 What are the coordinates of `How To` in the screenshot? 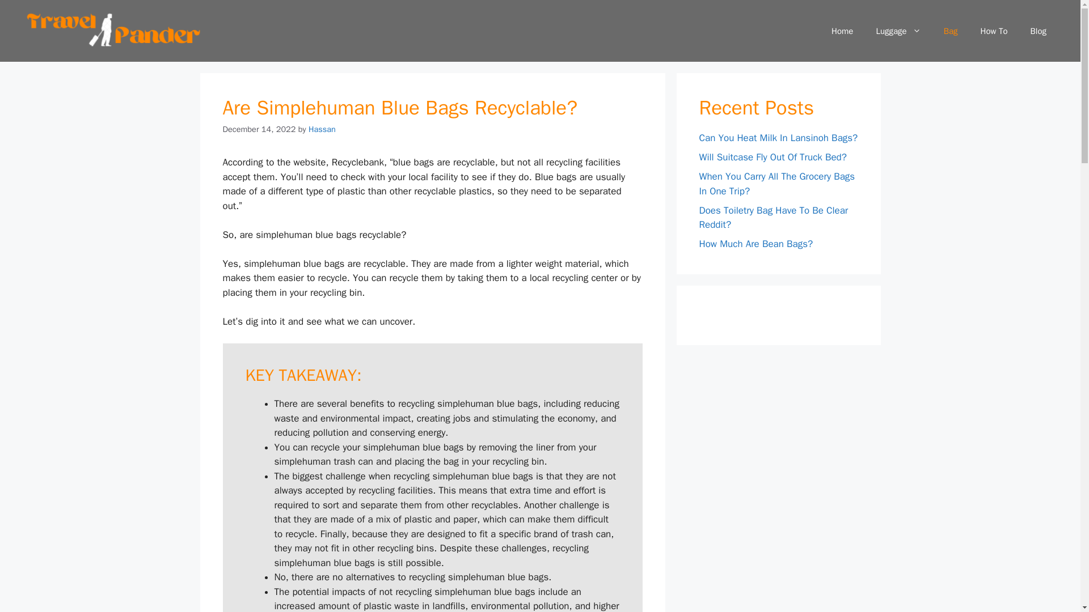 It's located at (994, 31).